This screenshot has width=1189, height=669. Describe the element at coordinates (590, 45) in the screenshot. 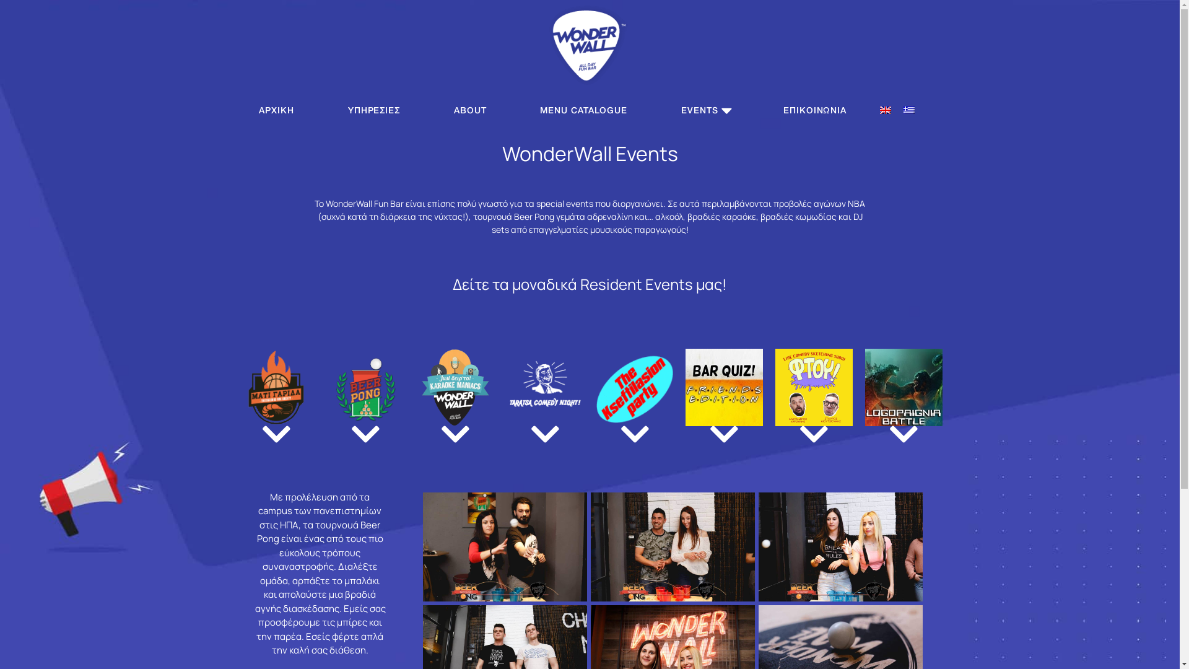

I see `Group 7` at that location.